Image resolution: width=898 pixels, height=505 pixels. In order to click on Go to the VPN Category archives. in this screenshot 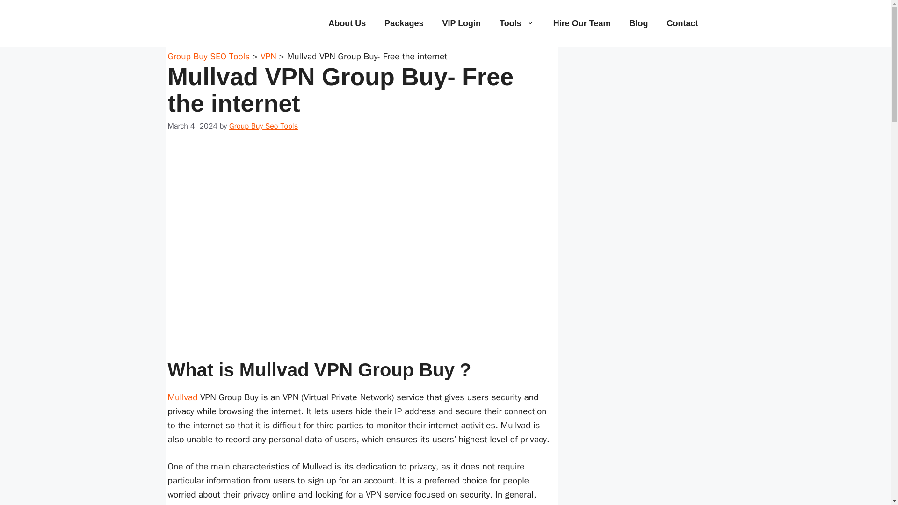, I will do `click(268, 56)`.